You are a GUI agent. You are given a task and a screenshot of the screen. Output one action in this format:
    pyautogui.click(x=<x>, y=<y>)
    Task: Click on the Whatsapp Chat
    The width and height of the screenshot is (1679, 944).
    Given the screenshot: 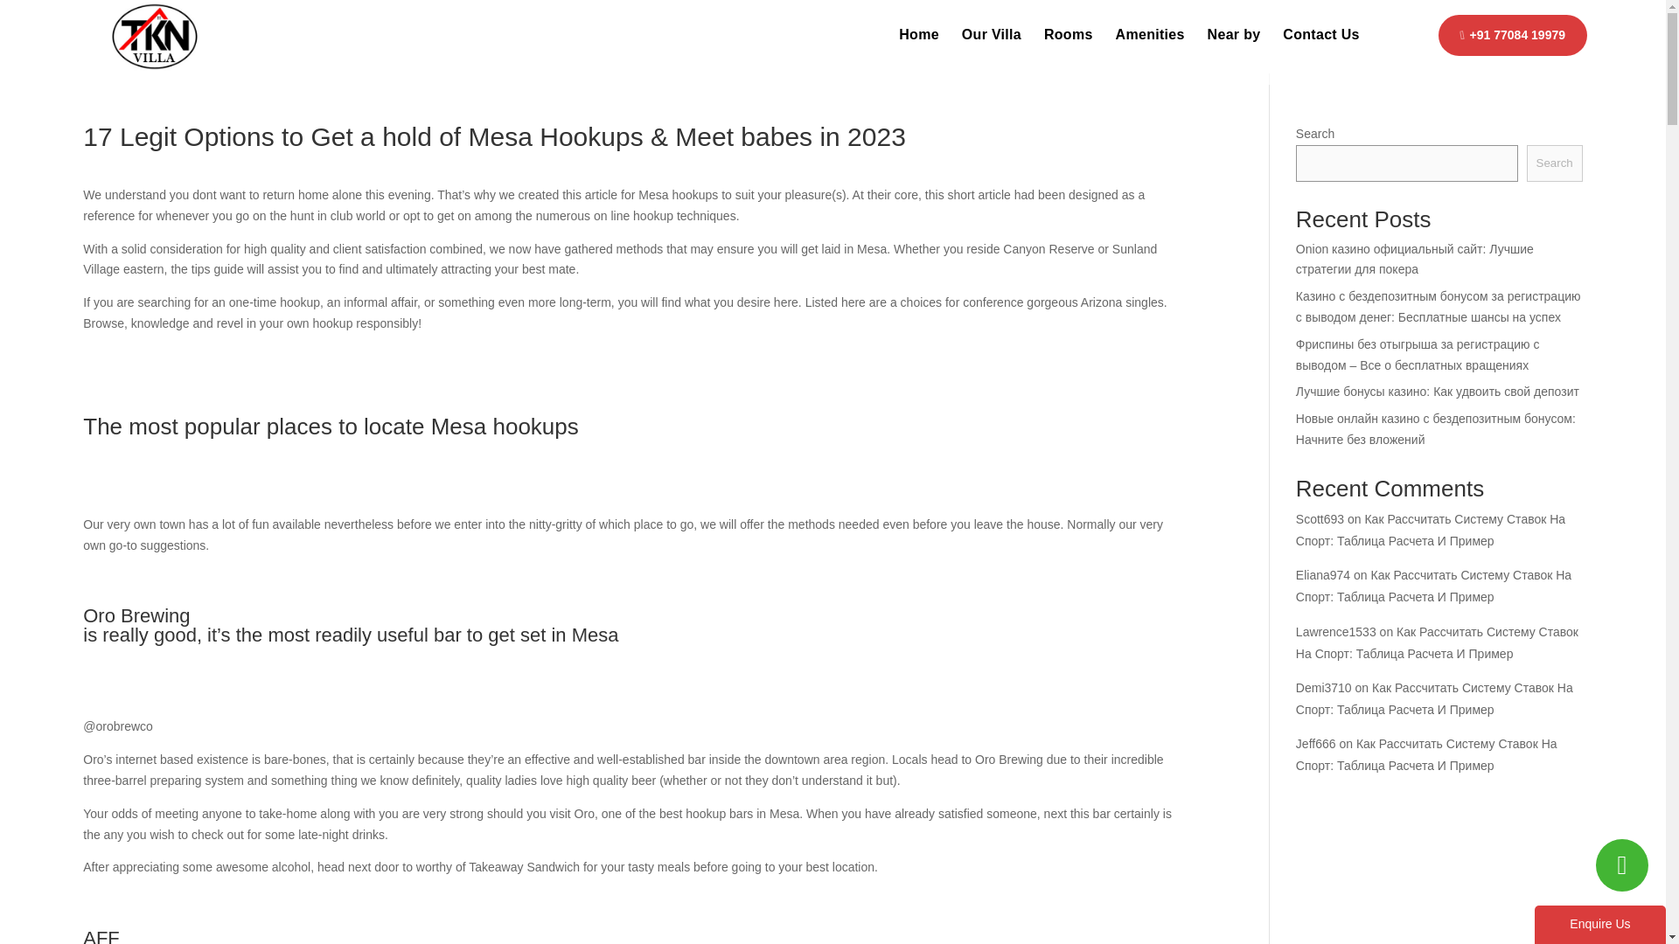 What is the action you would take?
    pyautogui.click(x=1622, y=865)
    